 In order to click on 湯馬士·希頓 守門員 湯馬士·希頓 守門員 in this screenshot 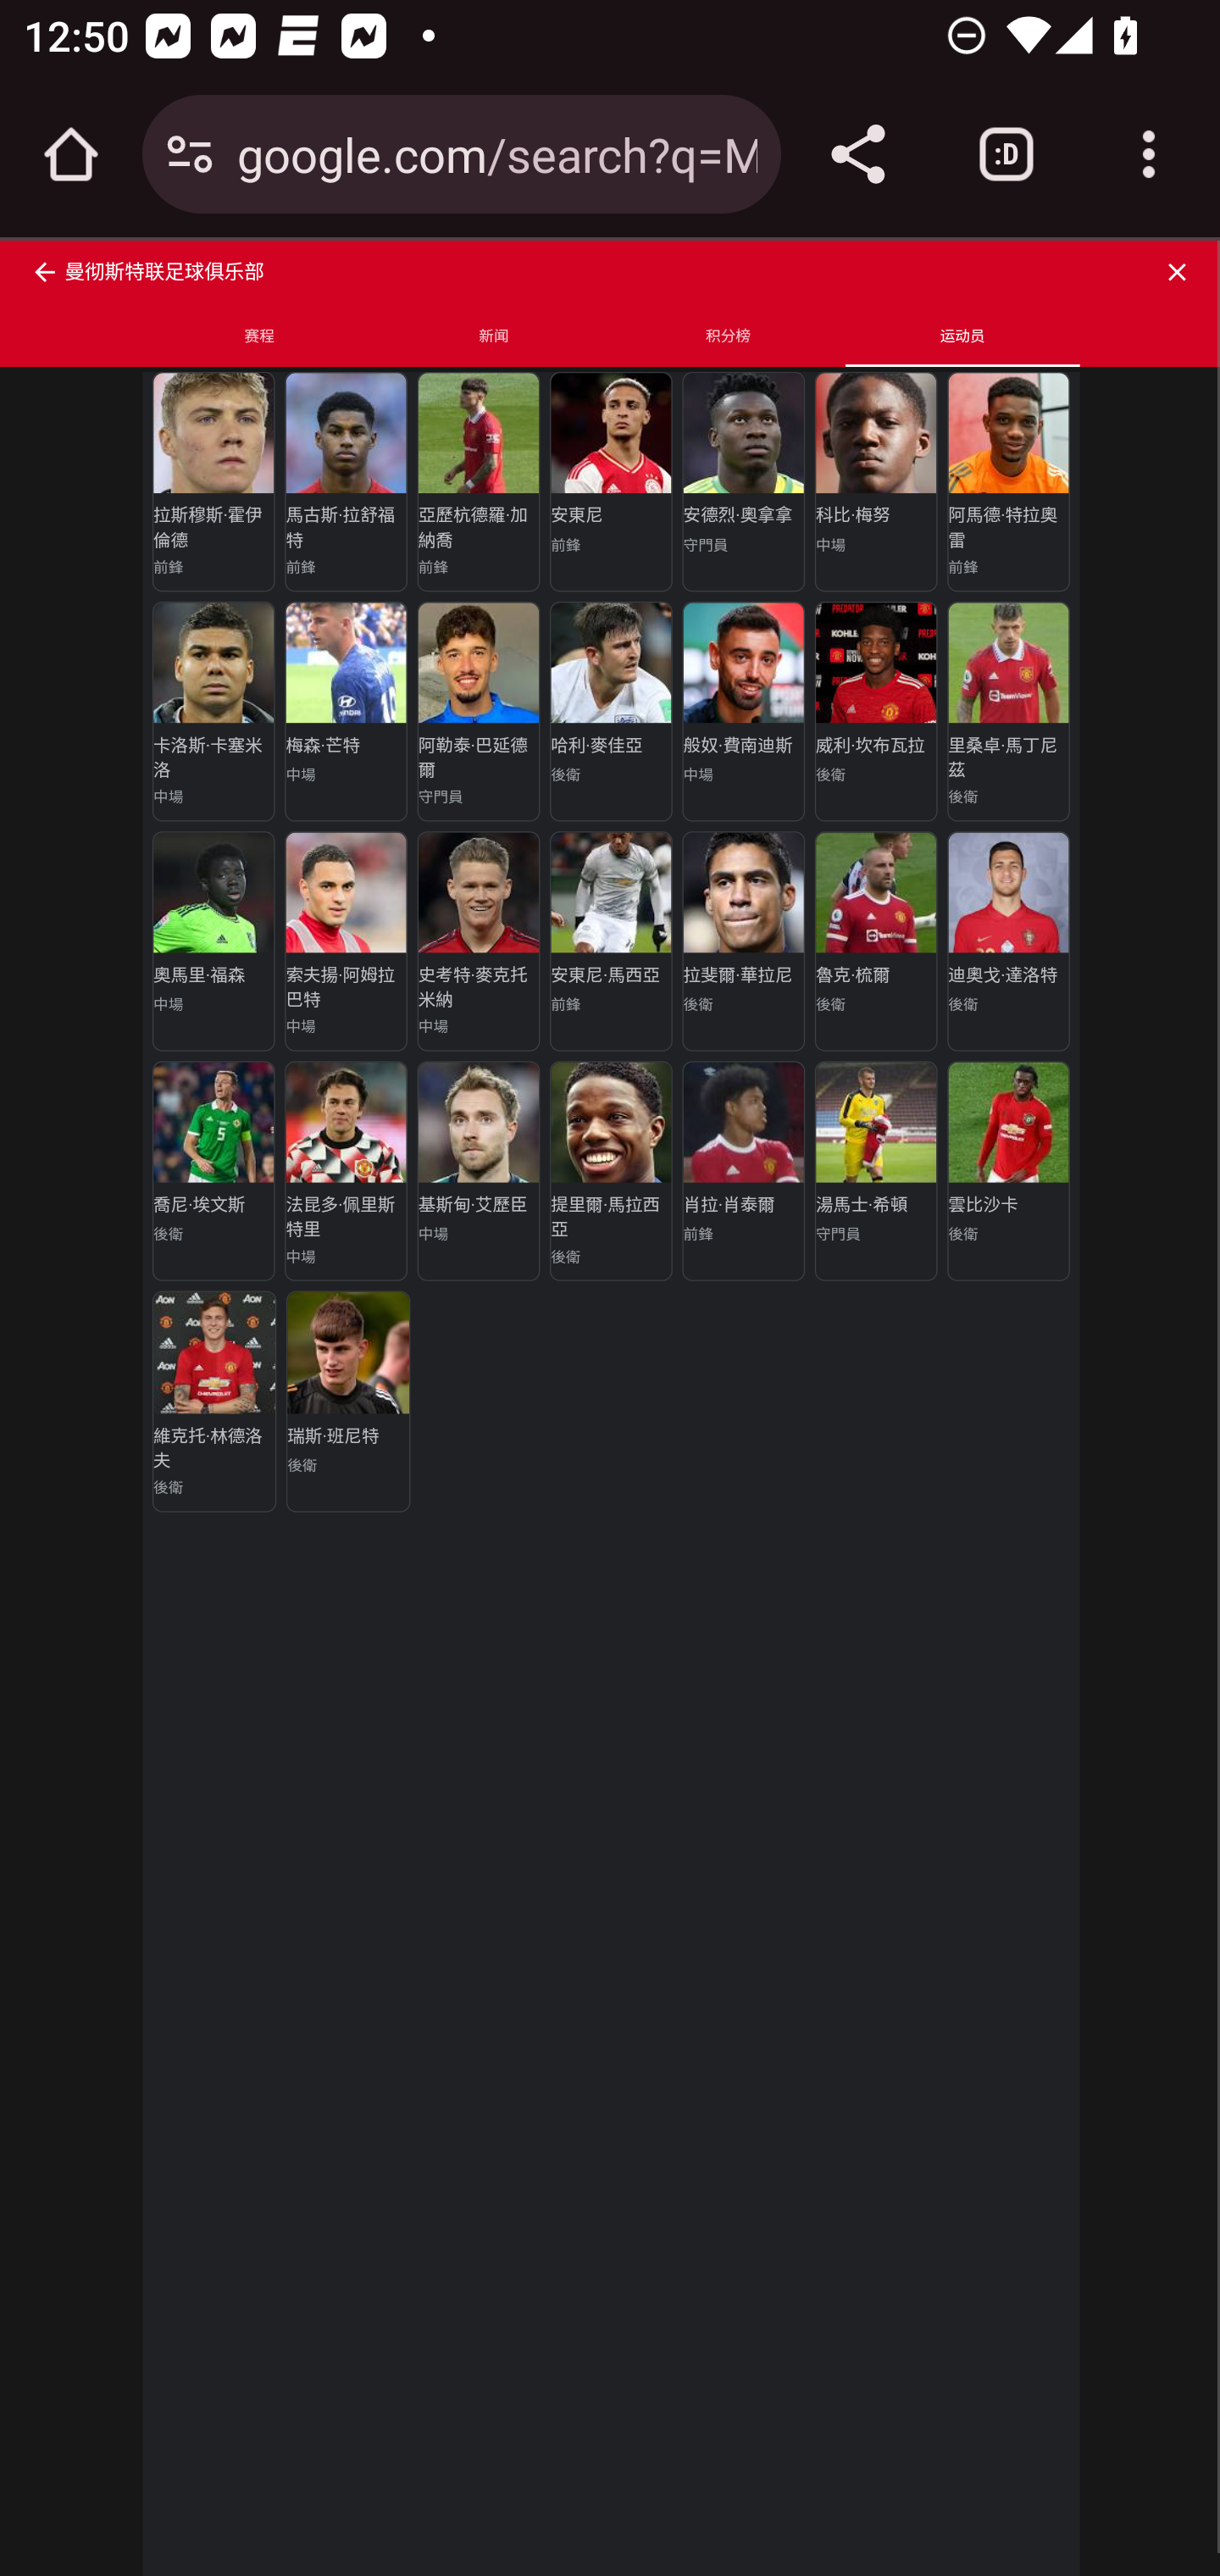, I will do `click(875, 1170)`.